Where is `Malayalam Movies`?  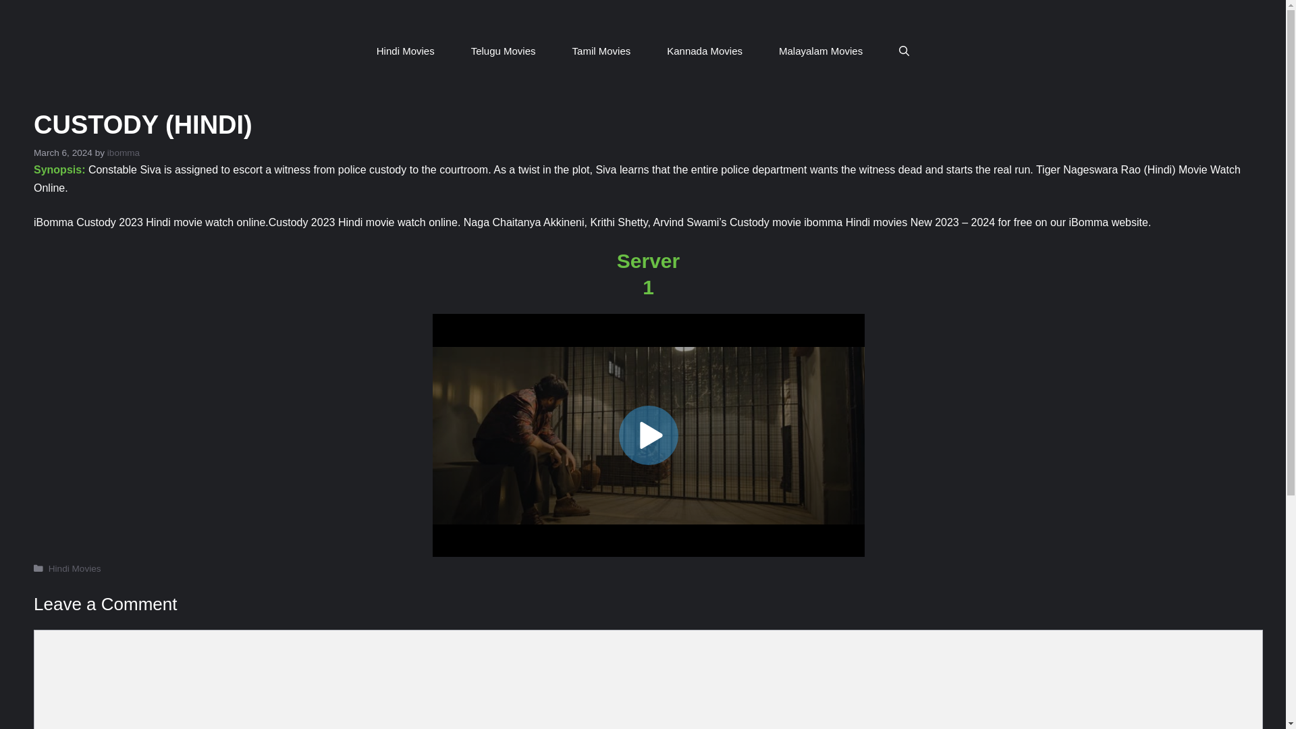
Malayalam Movies is located at coordinates (821, 51).